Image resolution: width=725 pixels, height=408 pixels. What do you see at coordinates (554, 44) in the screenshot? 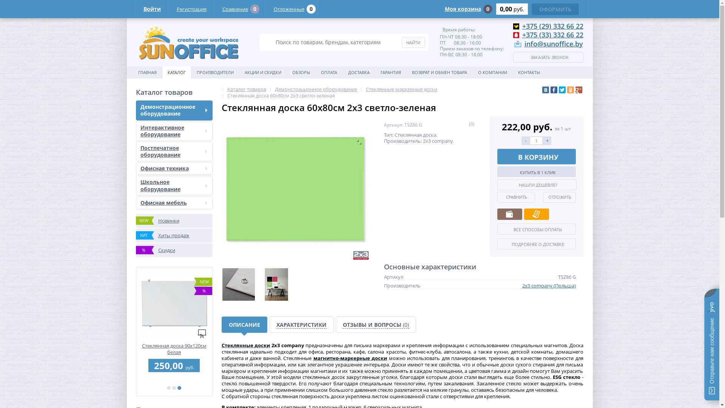
I see `info@sunoffice.by` at bounding box center [554, 44].